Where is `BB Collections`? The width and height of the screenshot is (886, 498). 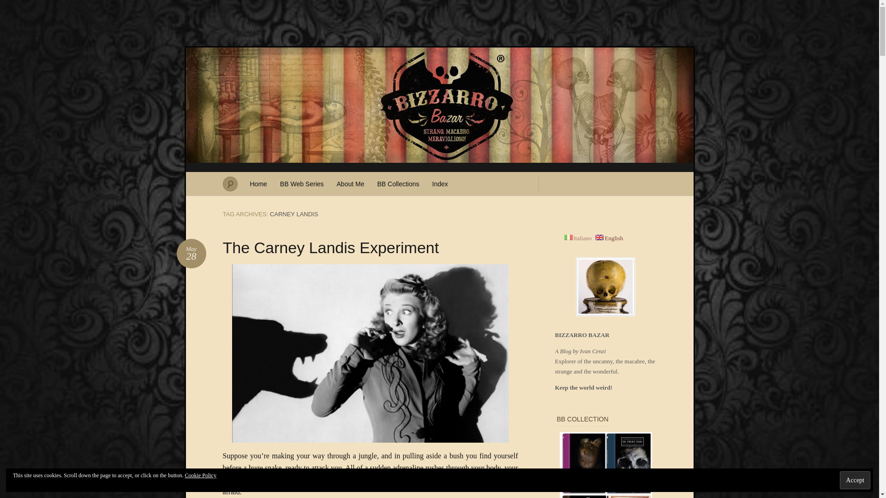 BB Collections is located at coordinates (330, 248).